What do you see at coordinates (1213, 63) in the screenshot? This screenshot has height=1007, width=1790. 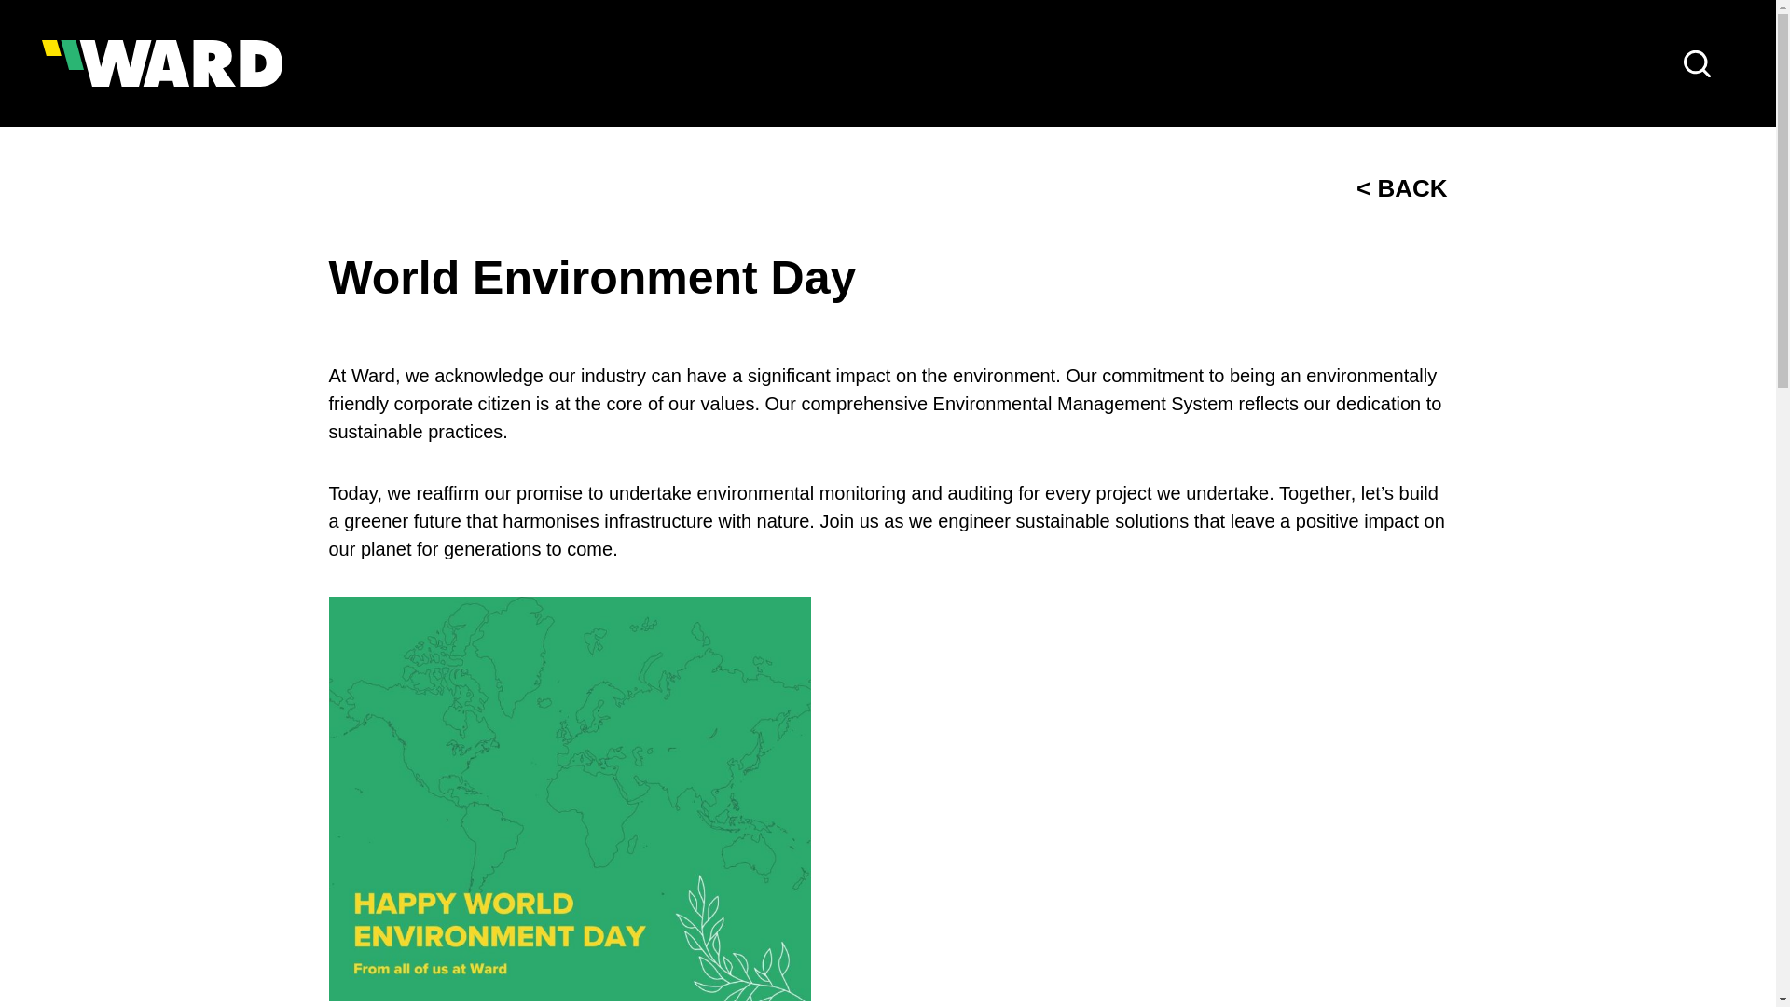 I see `PROJECTS` at bounding box center [1213, 63].